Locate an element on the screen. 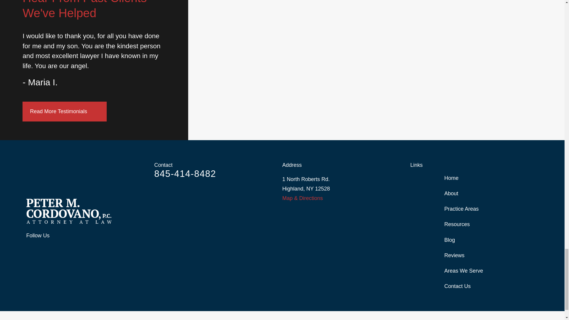 The width and height of the screenshot is (569, 320). Twitter is located at coordinates (30, 249).